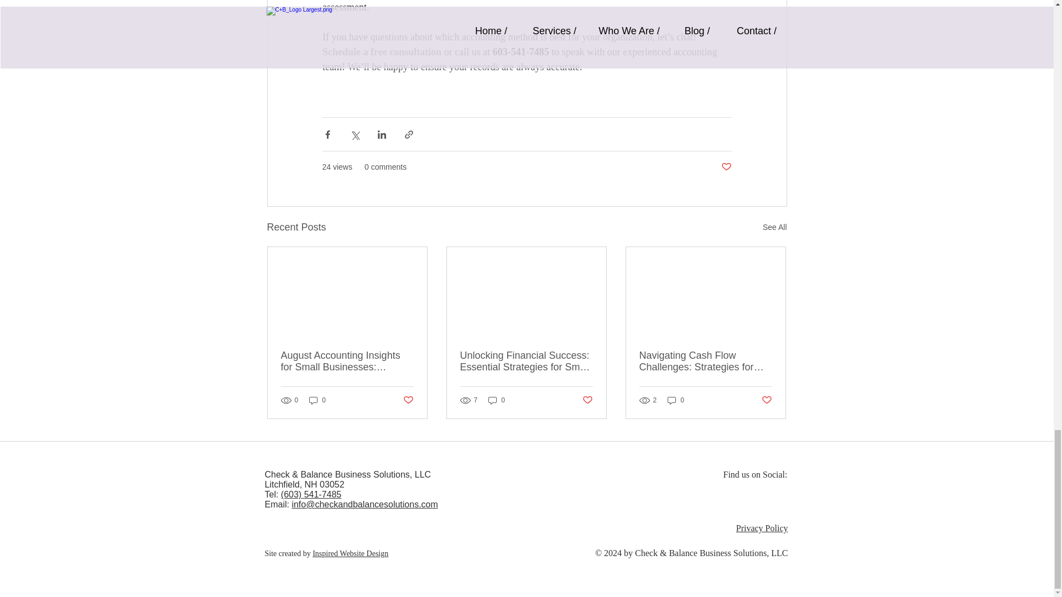  Describe the element at coordinates (726, 167) in the screenshot. I see `Post not marked as liked` at that location.